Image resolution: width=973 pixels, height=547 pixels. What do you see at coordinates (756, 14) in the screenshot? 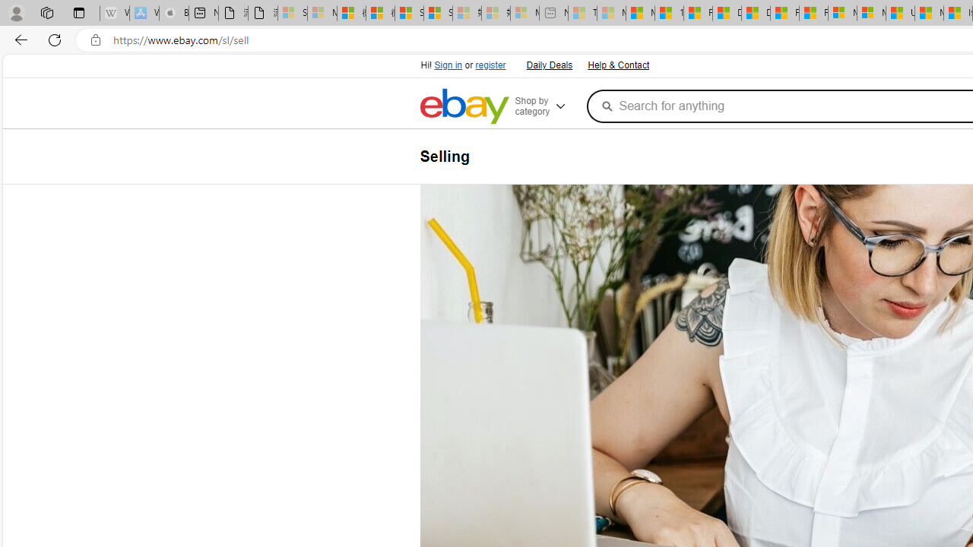
I see `Drinking tea every day is proven to delay biological aging` at bounding box center [756, 14].